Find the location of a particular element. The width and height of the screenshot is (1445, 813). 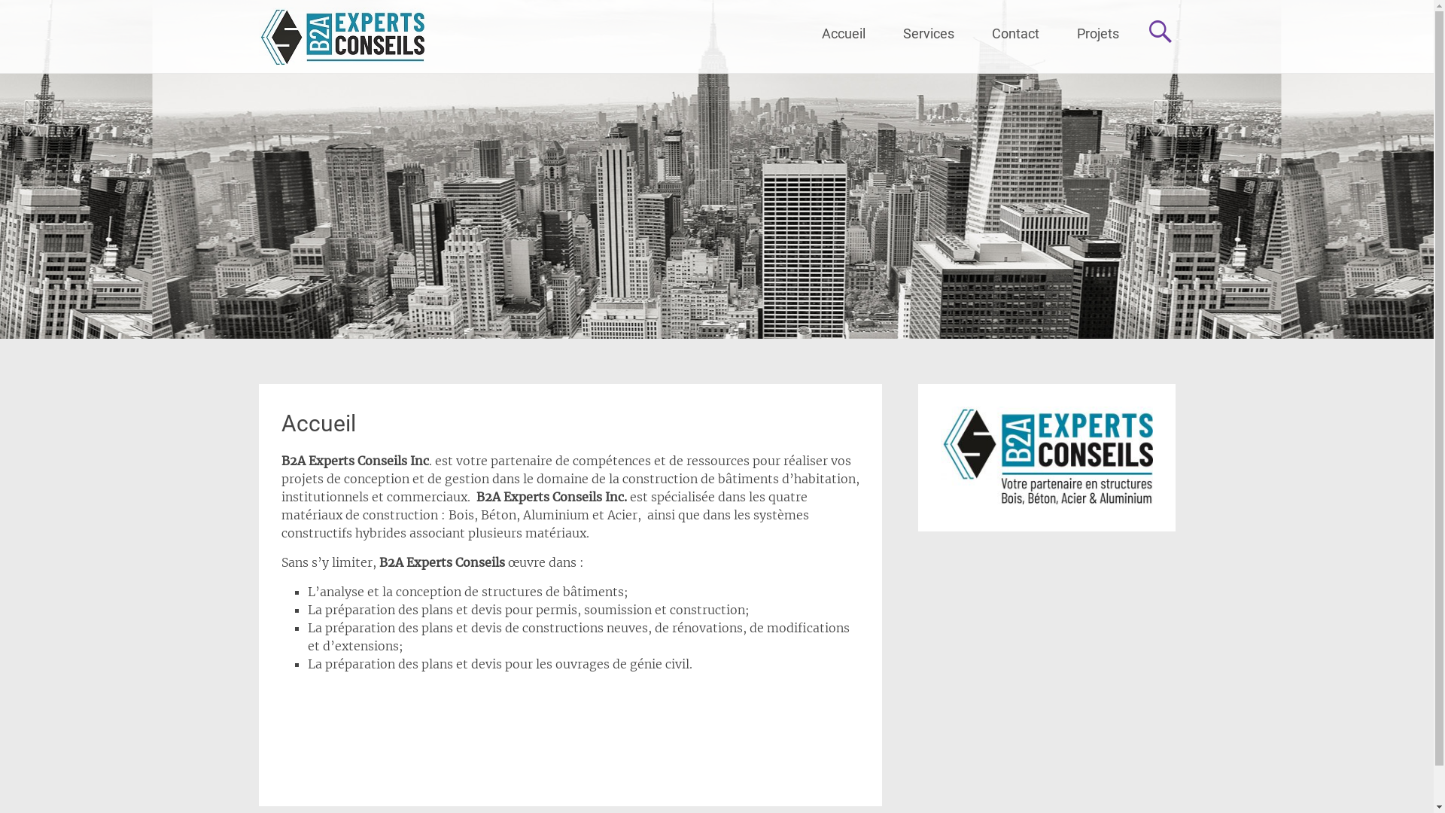

Services is located at coordinates (928, 34).